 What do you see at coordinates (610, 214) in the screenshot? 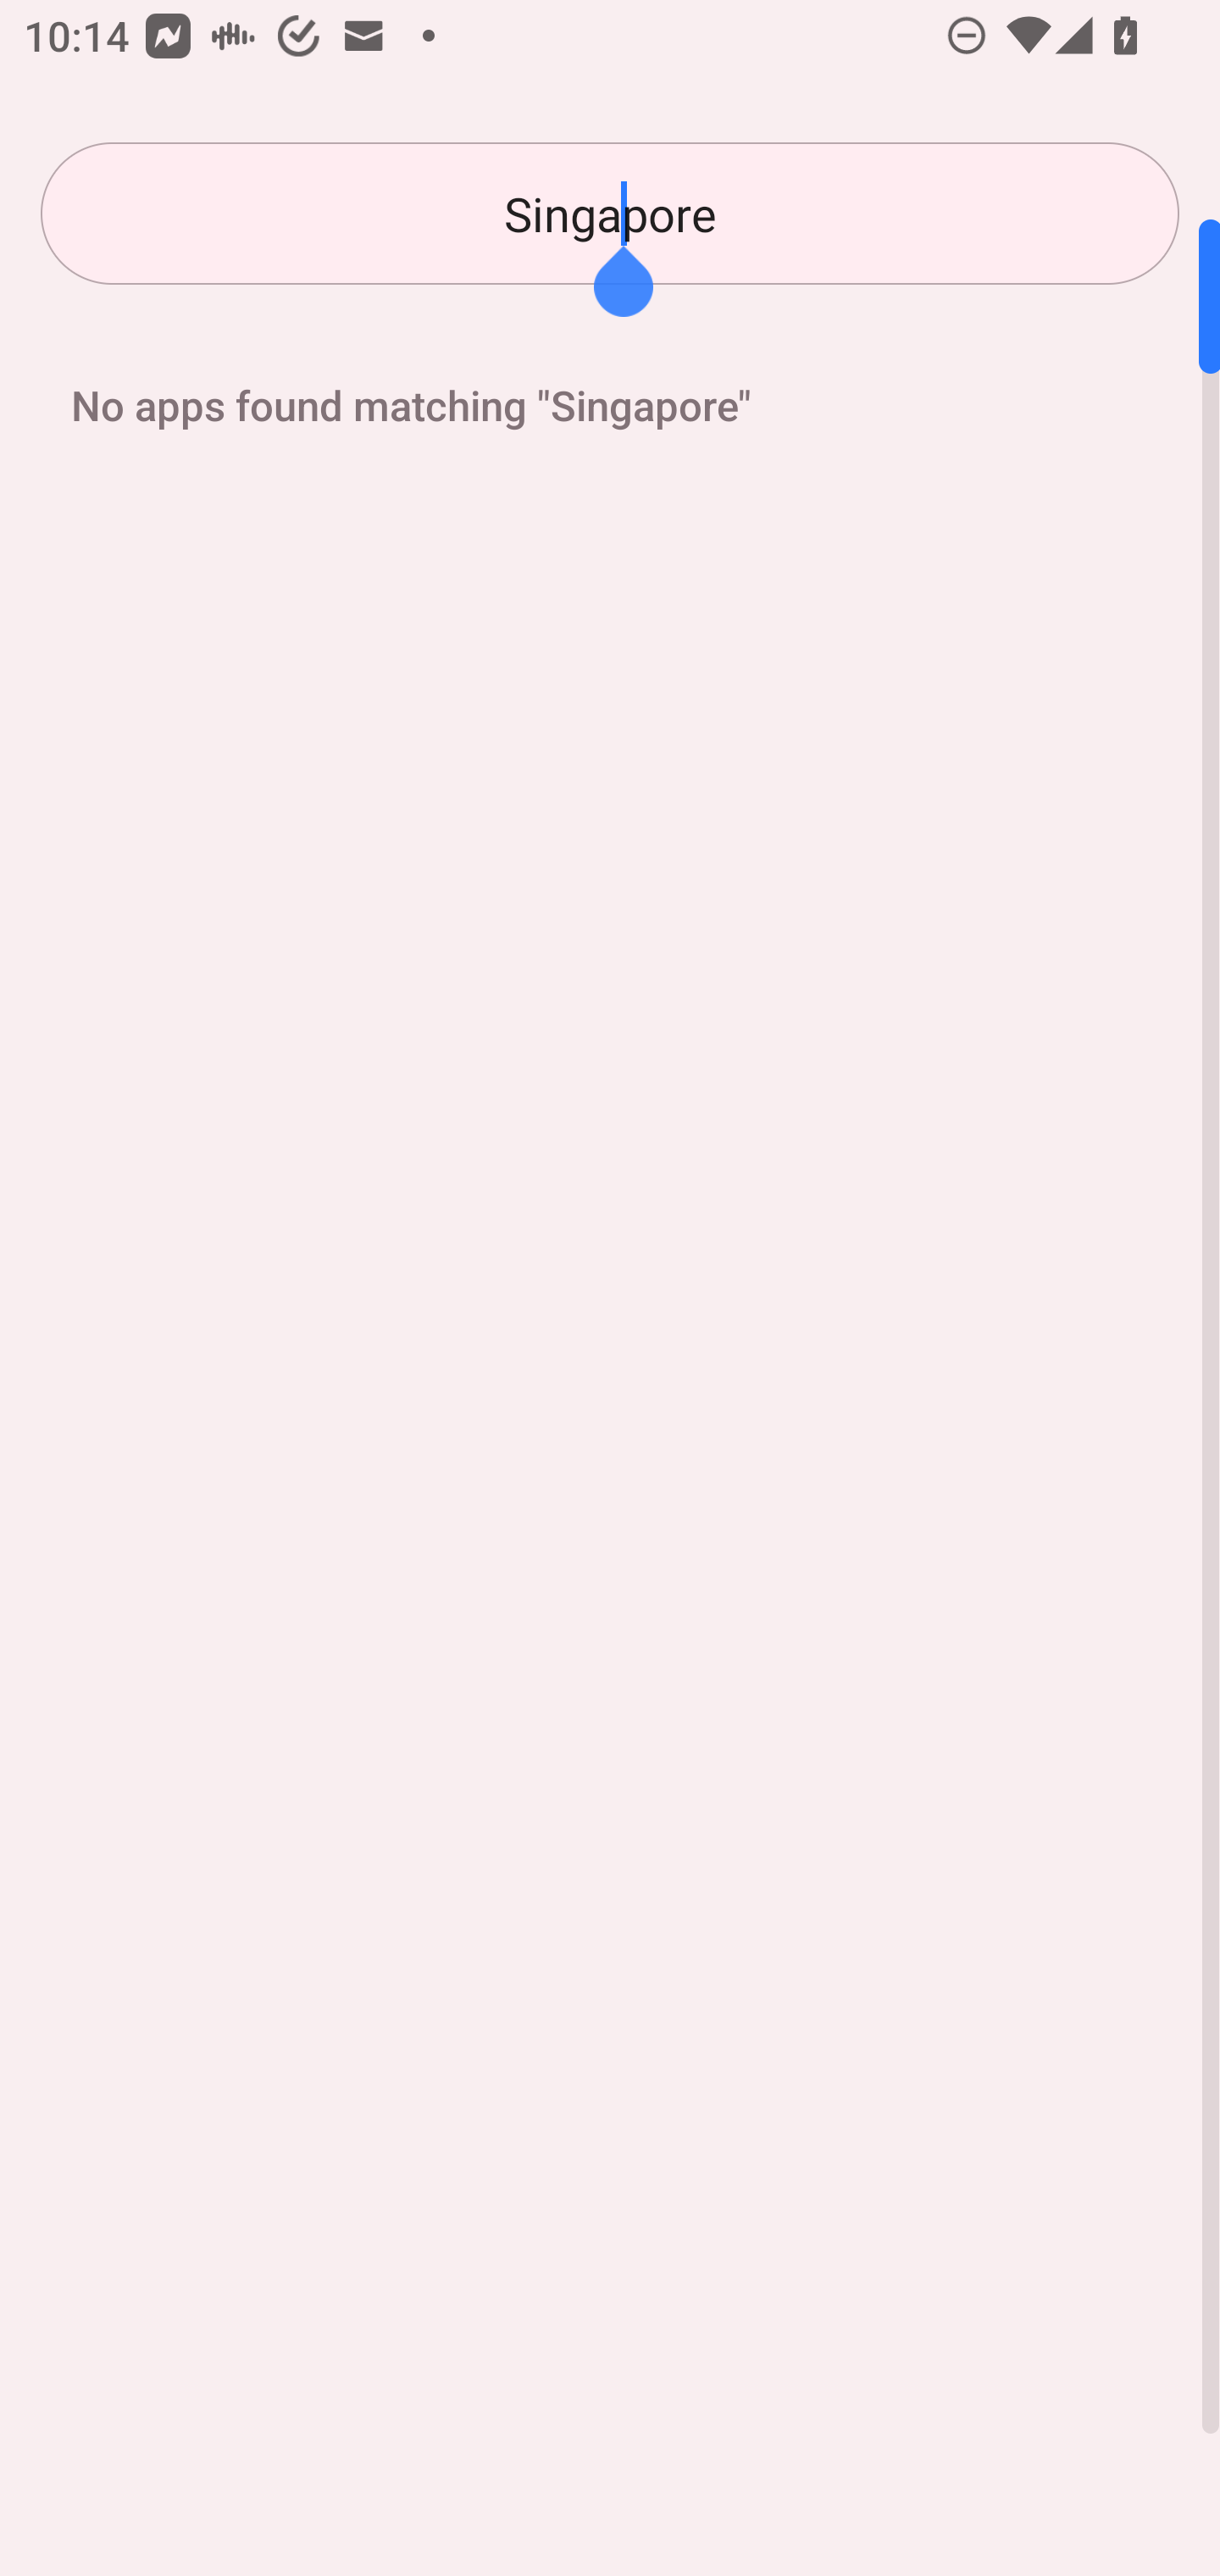
I see `Singapore` at bounding box center [610, 214].